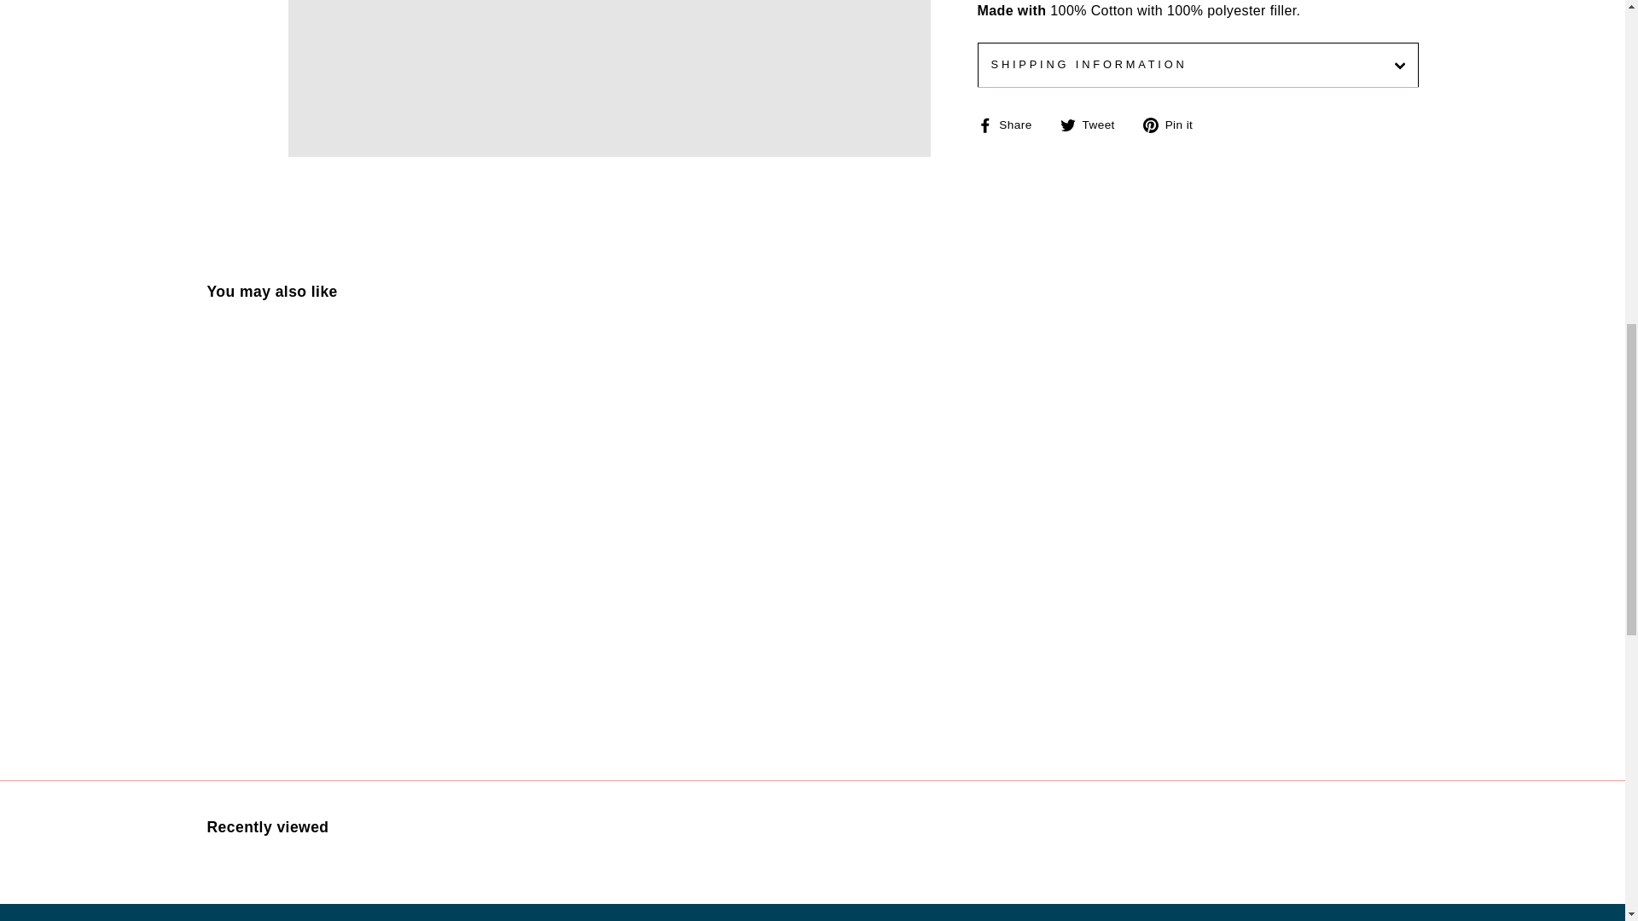 This screenshot has width=1638, height=921. Describe the element at coordinates (1094, 124) in the screenshot. I see `Tweet on Twitter` at that location.